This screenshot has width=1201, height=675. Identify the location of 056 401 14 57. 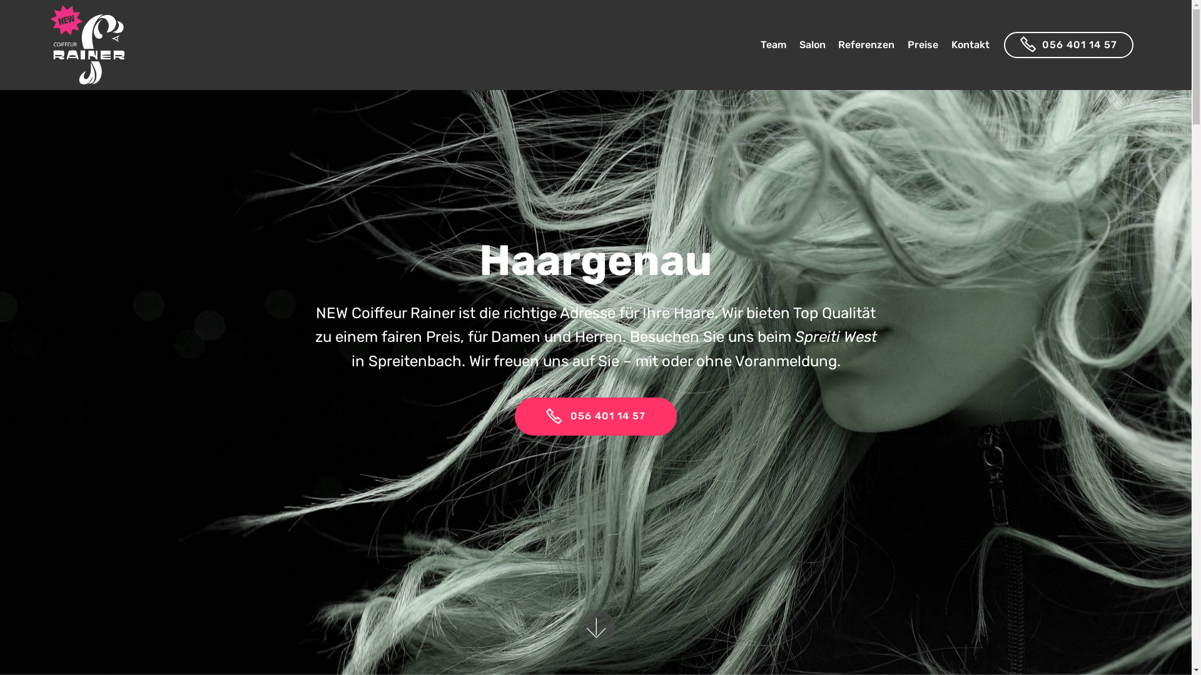
(596, 417).